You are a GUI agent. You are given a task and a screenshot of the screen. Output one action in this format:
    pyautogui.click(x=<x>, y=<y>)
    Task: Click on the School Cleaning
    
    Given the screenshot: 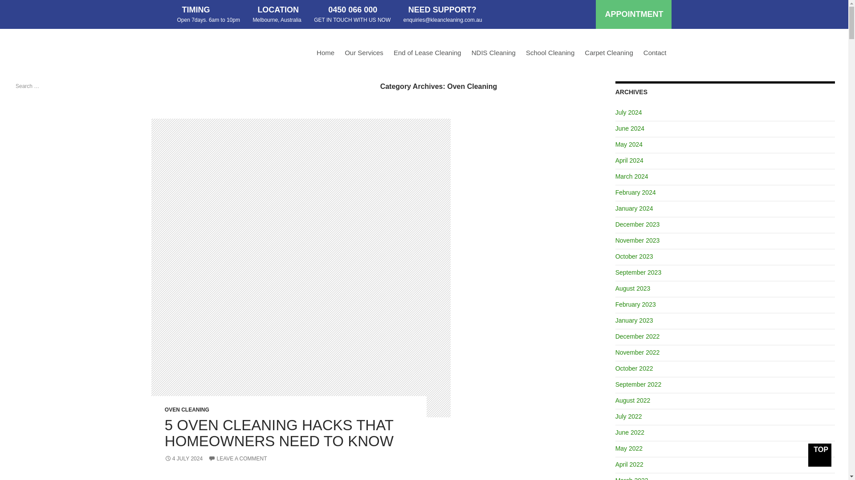 What is the action you would take?
    pyautogui.click(x=550, y=55)
    